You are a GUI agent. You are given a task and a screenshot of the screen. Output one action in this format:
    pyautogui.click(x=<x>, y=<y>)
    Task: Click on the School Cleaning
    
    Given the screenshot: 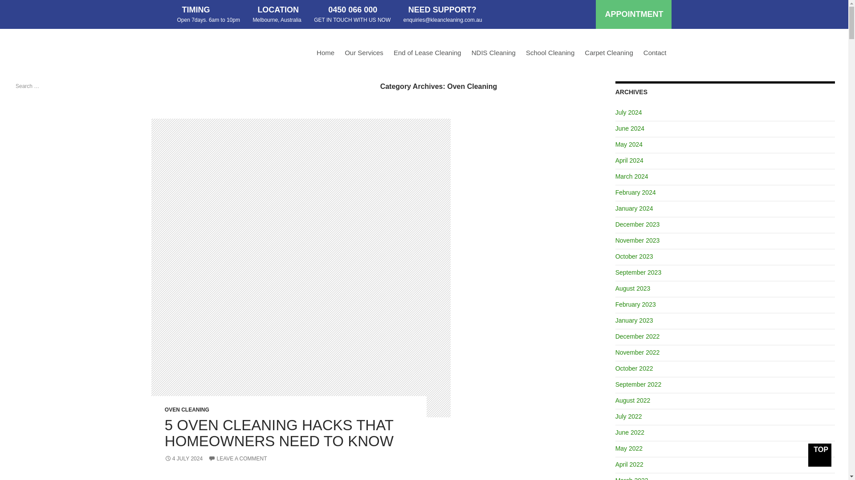 What is the action you would take?
    pyautogui.click(x=550, y=55)
    